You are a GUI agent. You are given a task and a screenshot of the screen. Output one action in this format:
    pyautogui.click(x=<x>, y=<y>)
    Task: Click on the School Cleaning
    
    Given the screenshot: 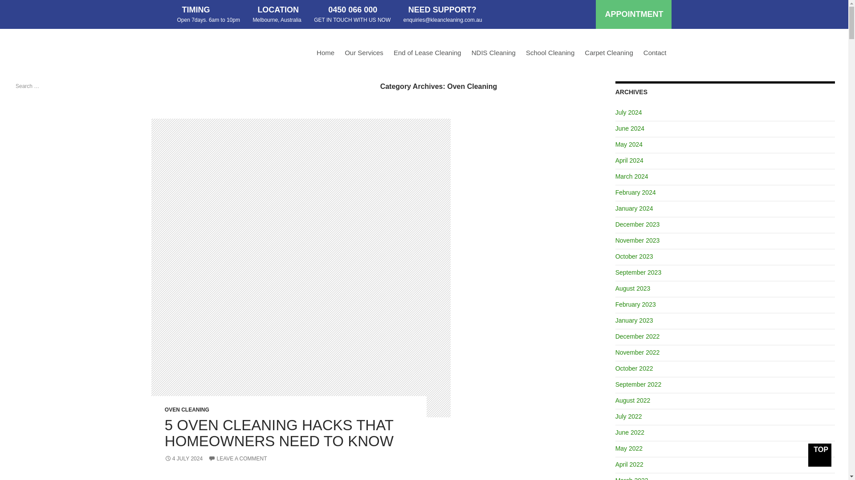 What is the action you would take?
    pyautogui.click(x=550, y=55)
    